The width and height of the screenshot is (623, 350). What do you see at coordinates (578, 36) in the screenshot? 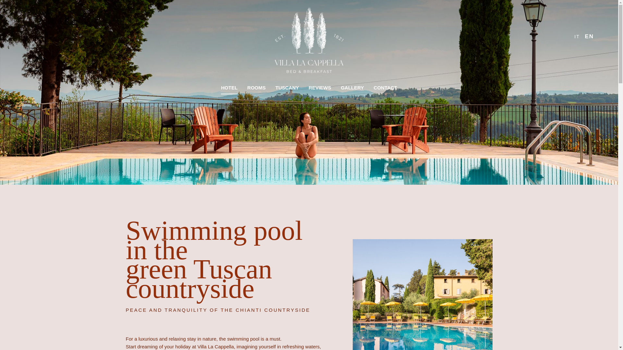
I see `IT` at bounding box center [578, 36].